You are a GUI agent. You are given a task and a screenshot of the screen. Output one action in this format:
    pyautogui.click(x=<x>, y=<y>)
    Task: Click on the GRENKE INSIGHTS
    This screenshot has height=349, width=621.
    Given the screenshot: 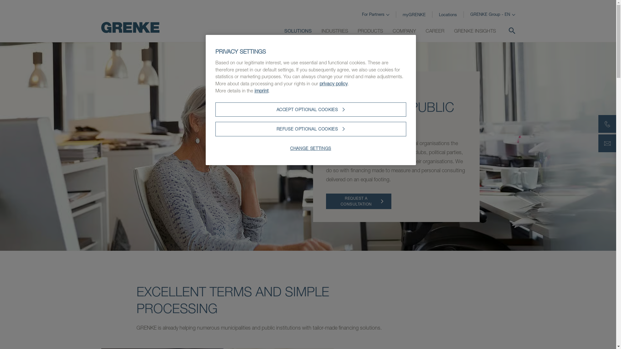 What is the action you would take?
    pyautogui.click(x=475, y=31)
    